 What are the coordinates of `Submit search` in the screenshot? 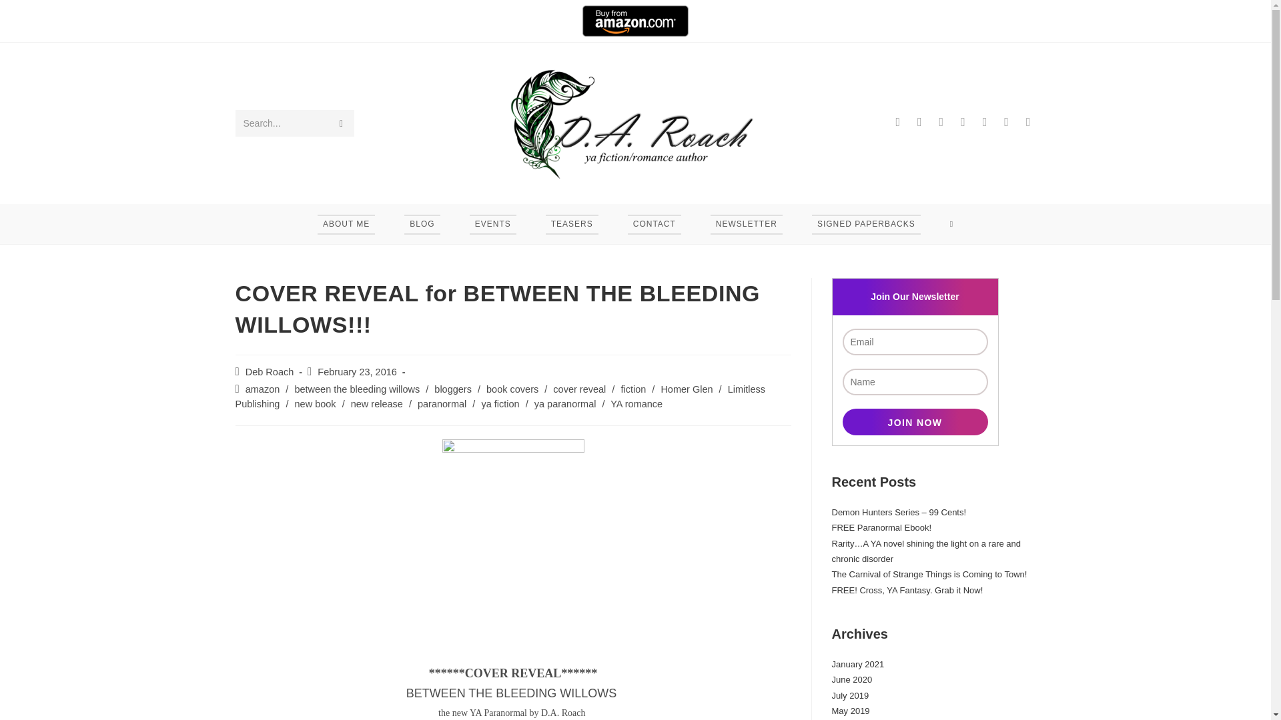 It's located at (340, 123).